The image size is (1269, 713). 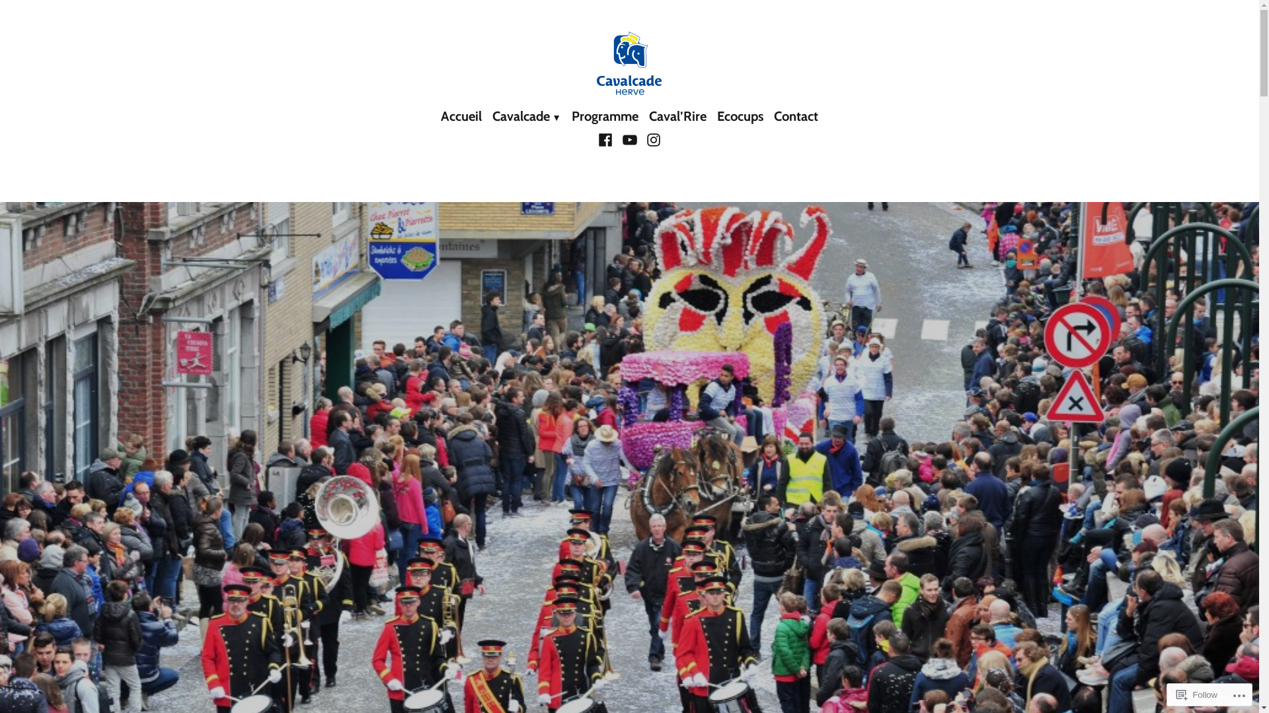 What do you see at coordinates (793, 117) in the screenshot?
I see `Contact` at bounding box center [793, 117].